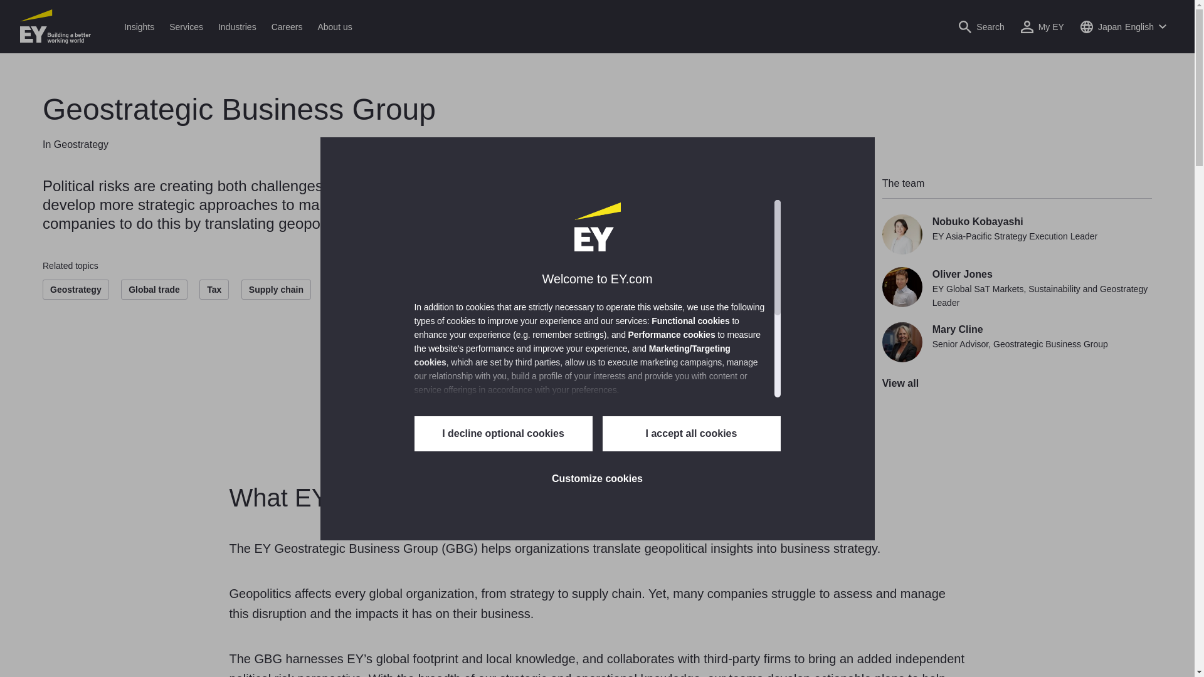  I want to click on My EY, so click(1042, 26).